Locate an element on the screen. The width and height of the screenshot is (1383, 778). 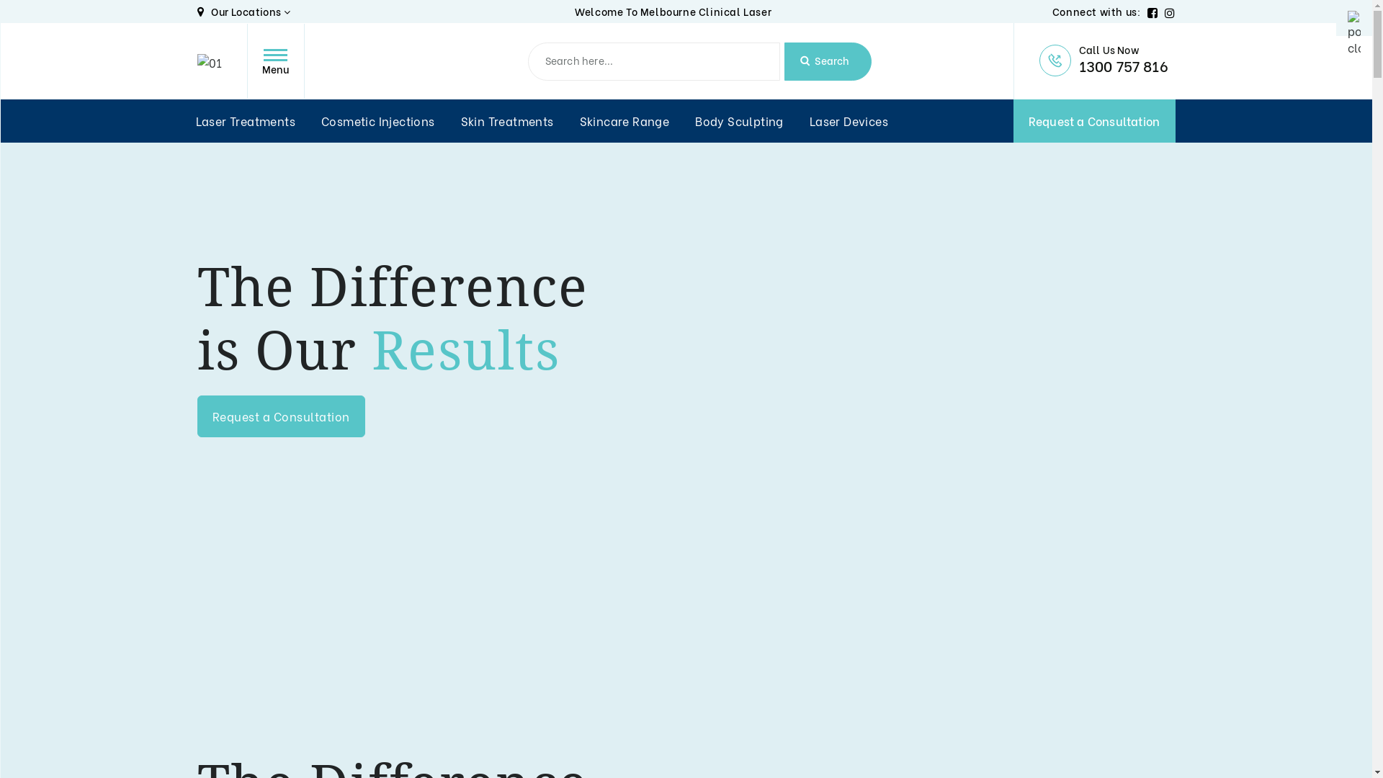
Skincare Range is located at coordinates (625, 121).